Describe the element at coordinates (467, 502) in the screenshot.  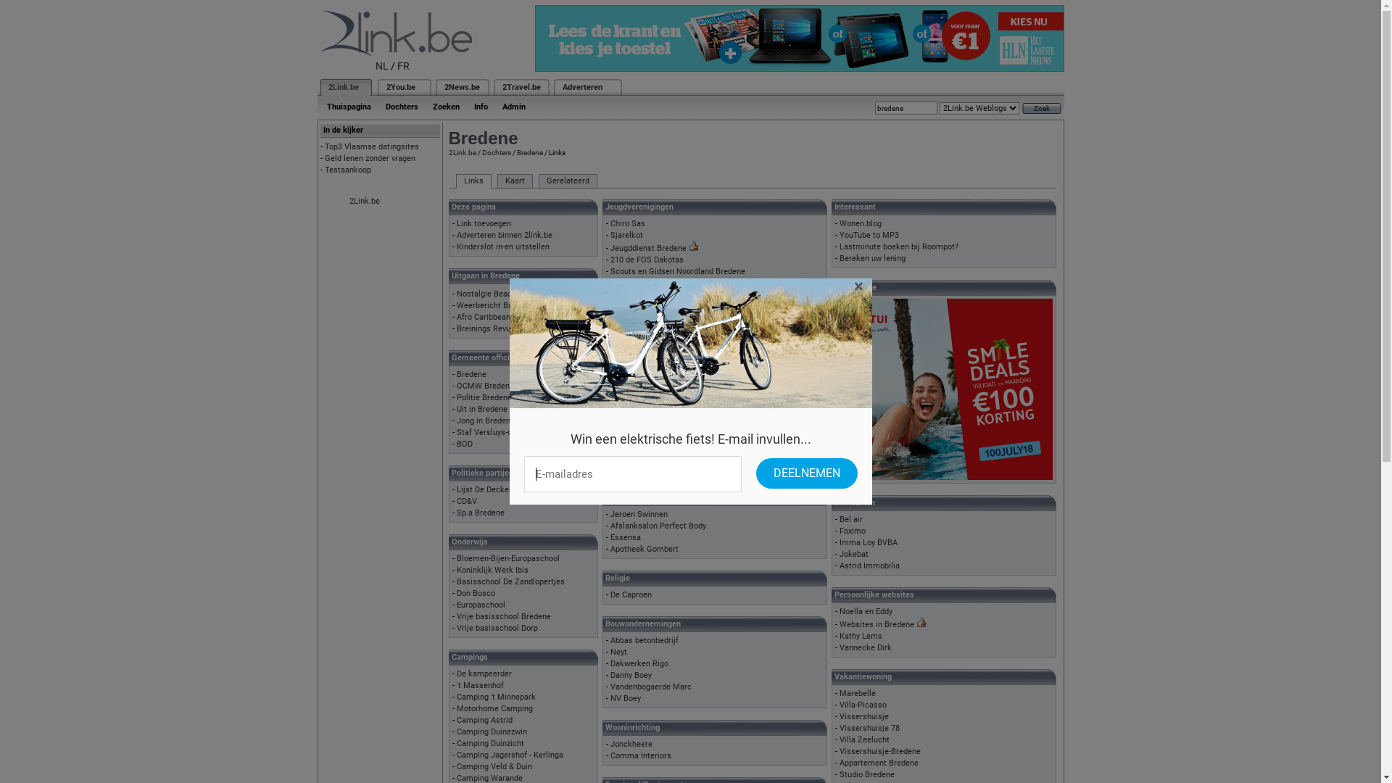
I see `CD&V` at that location.